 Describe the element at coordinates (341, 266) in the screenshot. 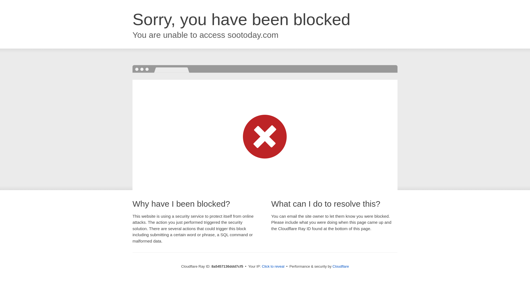

I see `Cloudflare` at that location.